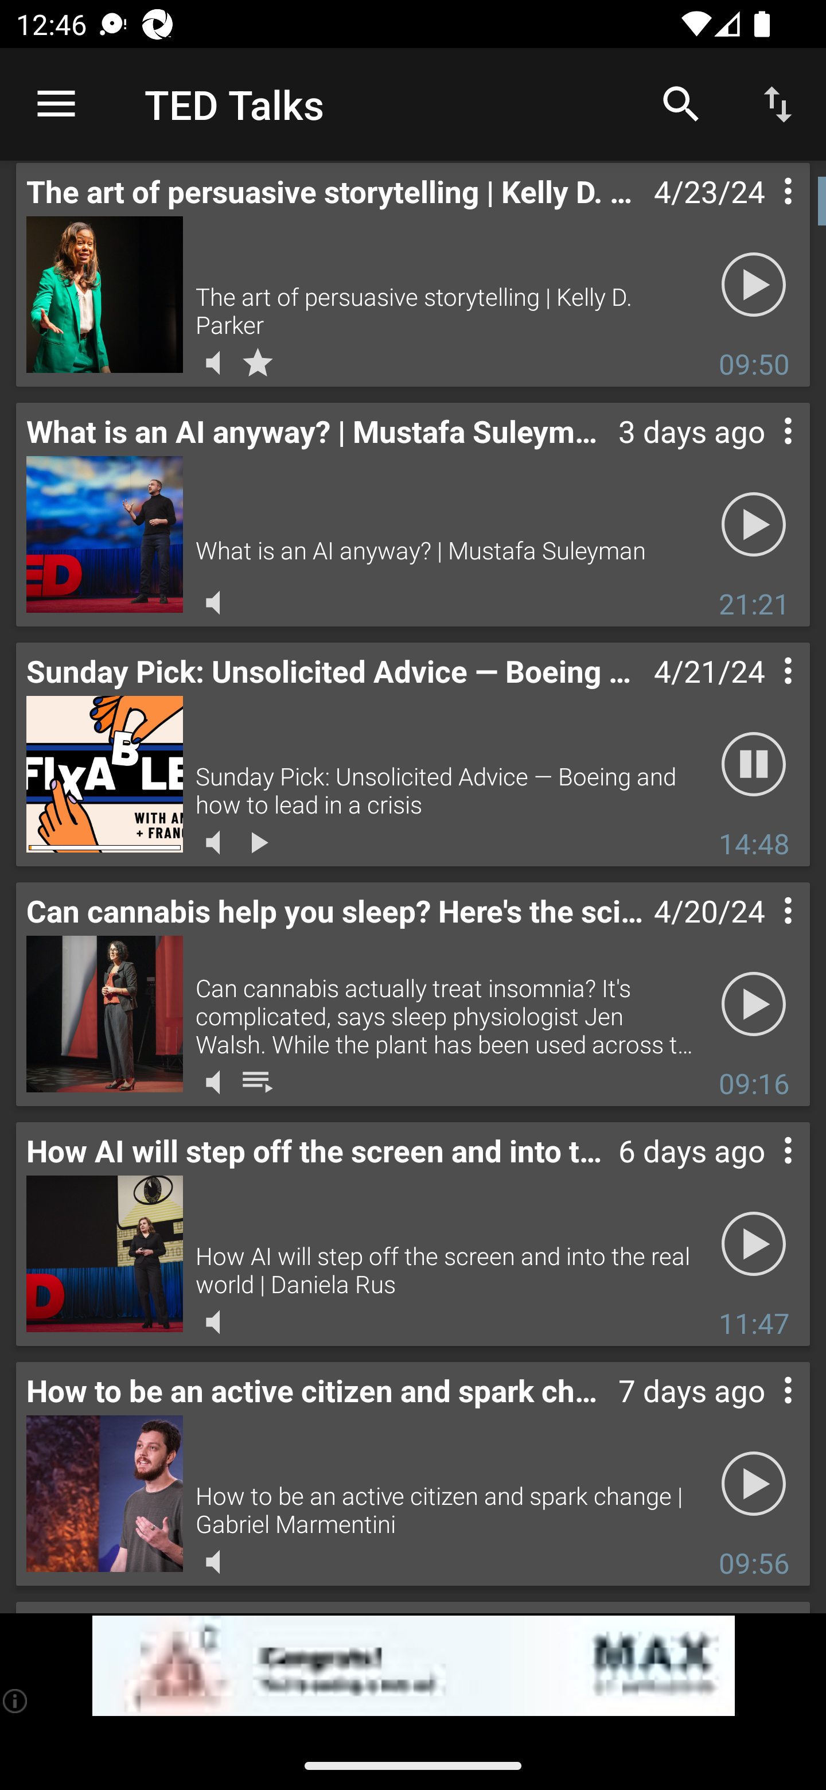 This screenshot has width=826, height=1790. Describe the element at coordinates (754, 764) in the screenshot. I see `Pause` at that location.